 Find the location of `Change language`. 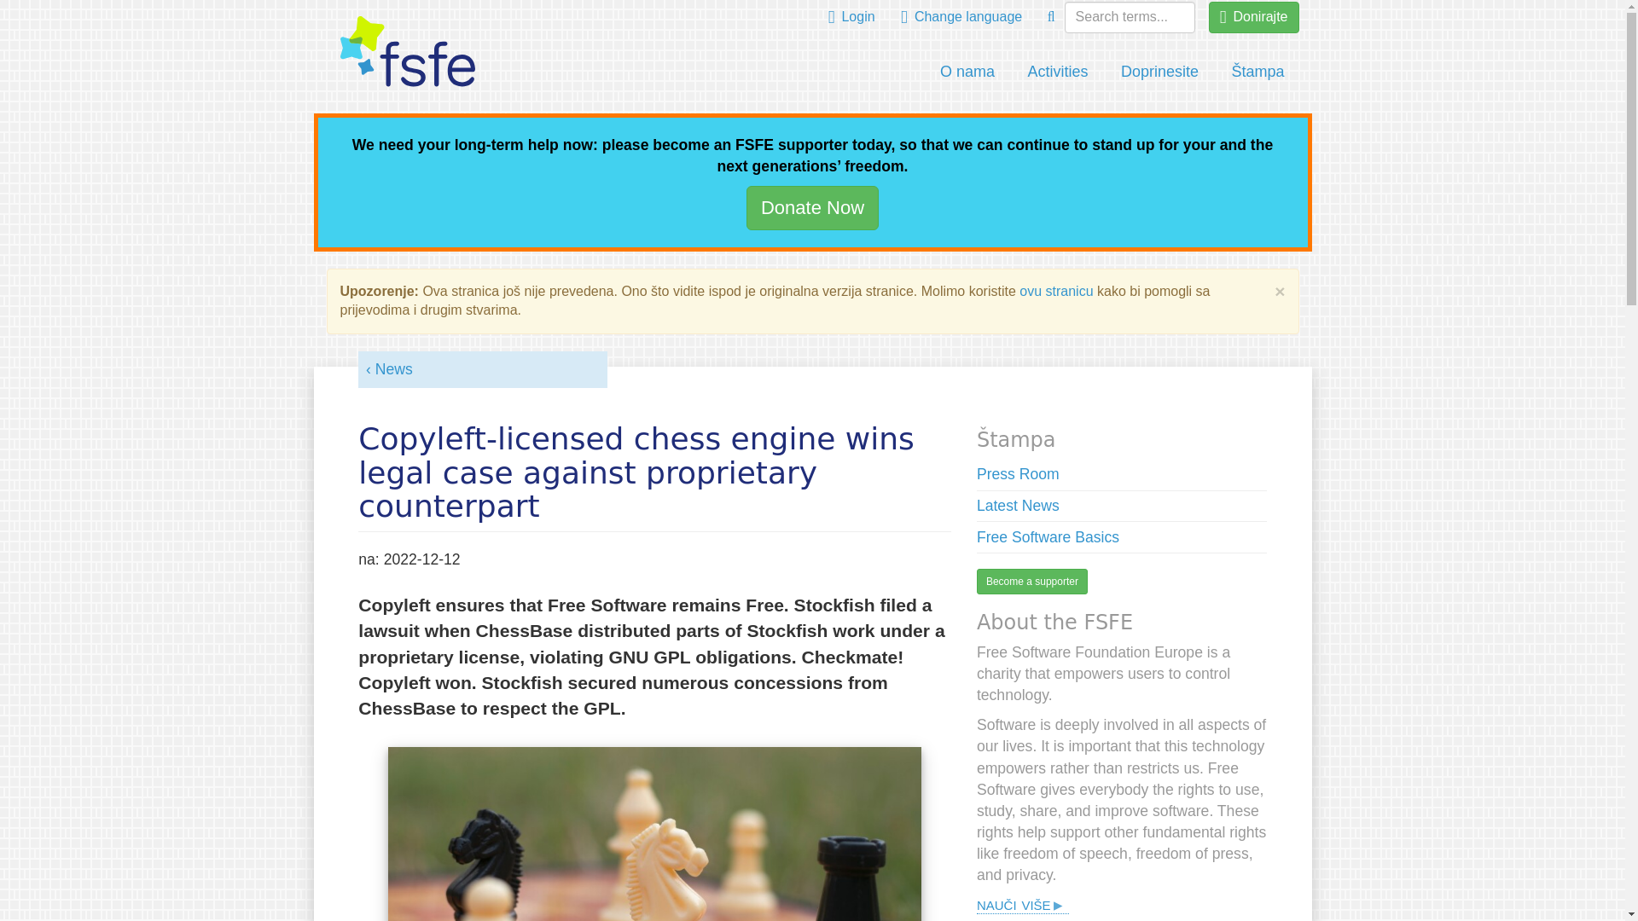

Change language is located at coordinates (961, 17).